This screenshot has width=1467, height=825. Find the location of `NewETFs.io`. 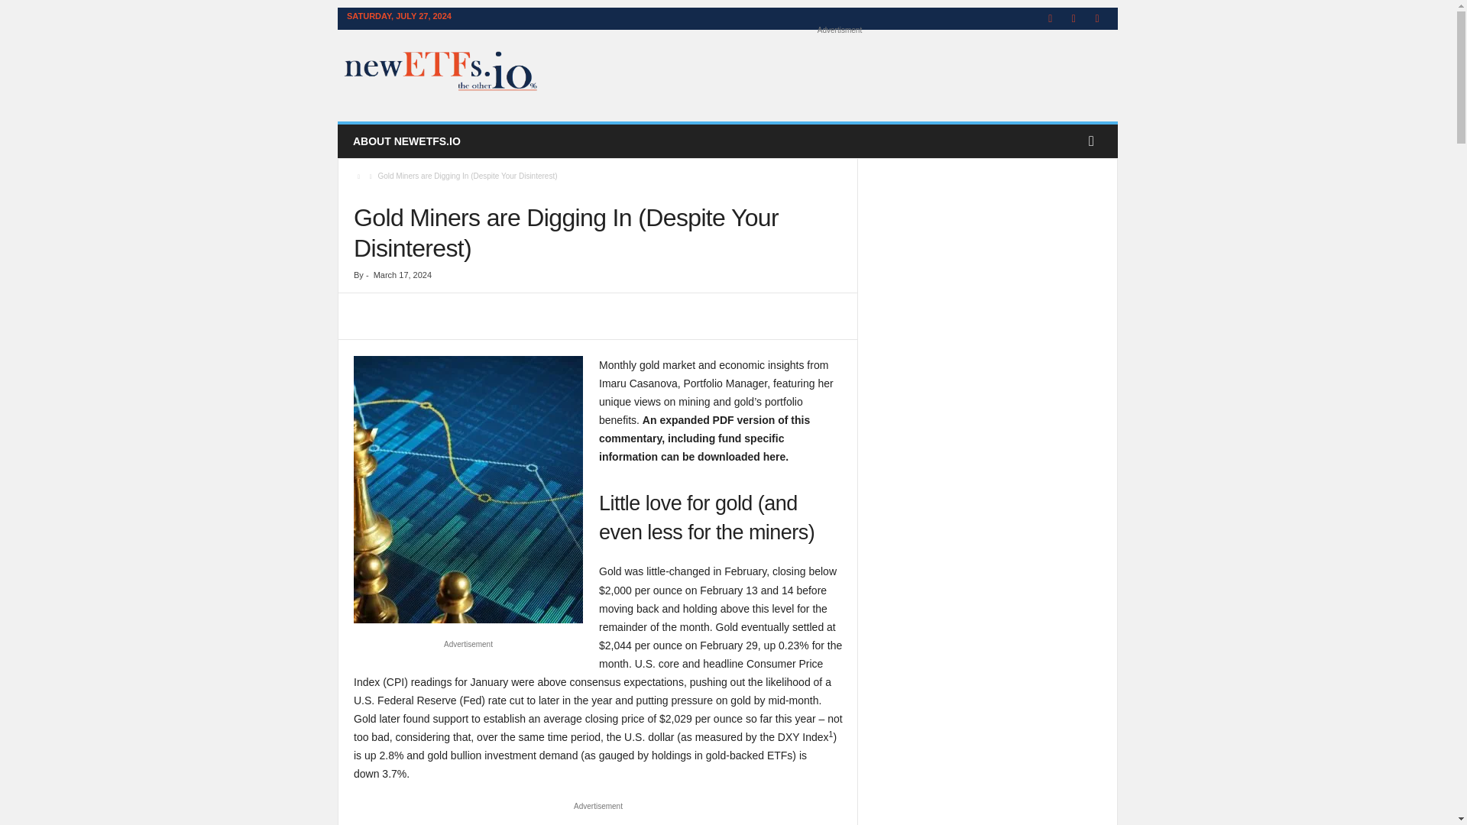

NewETFs.io is located at coordinates (442, 72).